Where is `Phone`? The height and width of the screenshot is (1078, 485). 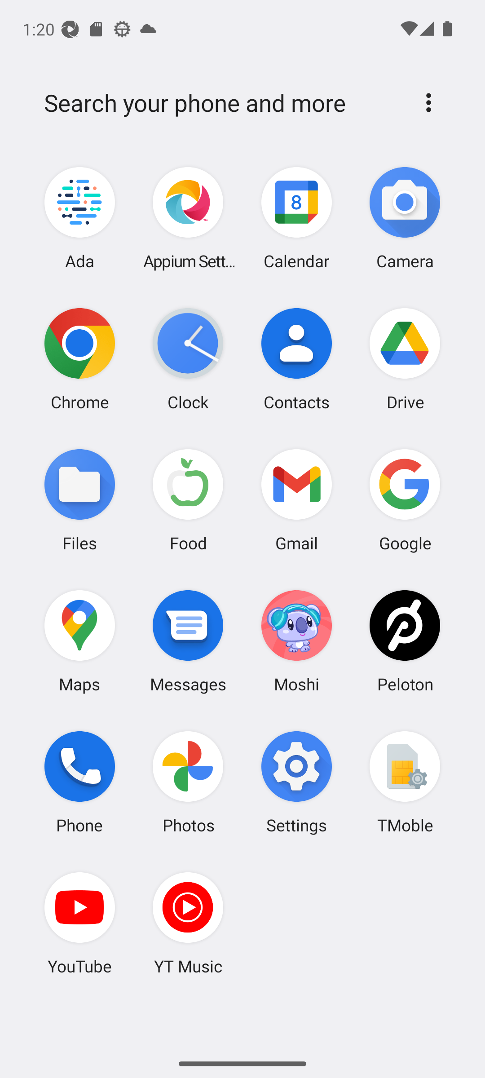 Phone is located at coordinates (80, 782).